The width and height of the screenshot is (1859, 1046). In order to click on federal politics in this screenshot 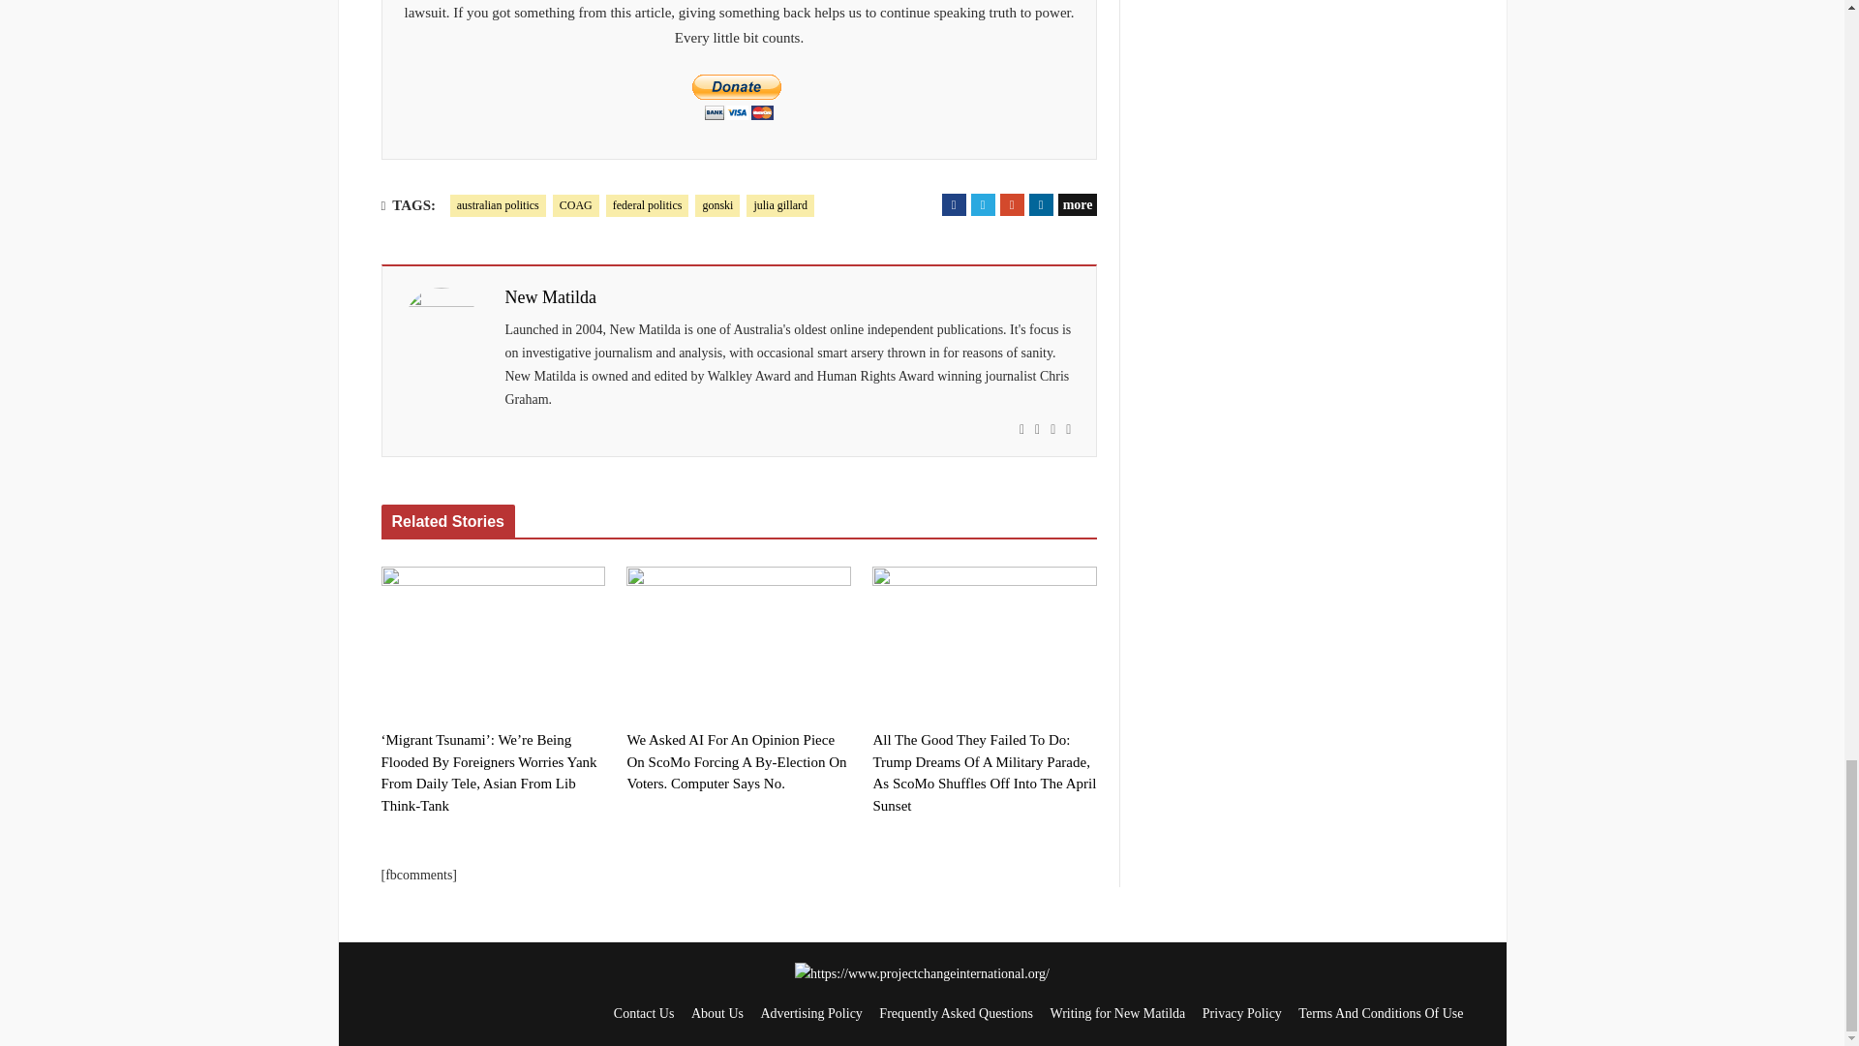, I will do `click(647, 205)`.